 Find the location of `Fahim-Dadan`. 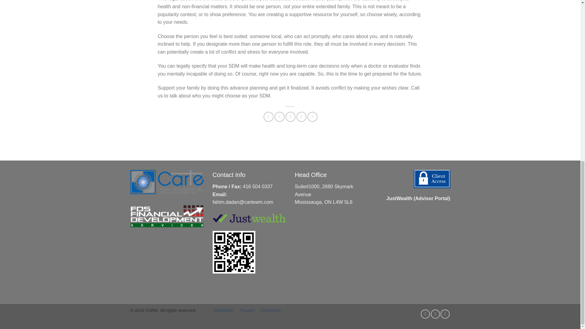

Fahim-Dadan is located at coordinates (236, 292).